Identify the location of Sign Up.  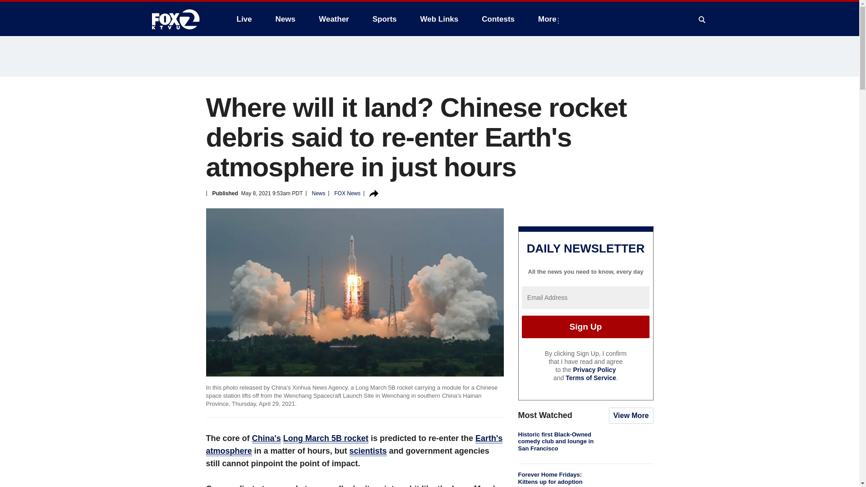
(585, 326).